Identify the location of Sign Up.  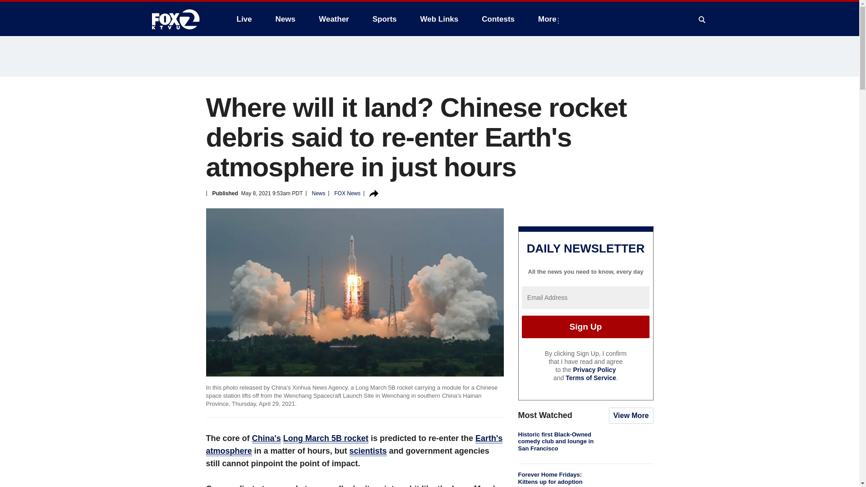
(585, 326).